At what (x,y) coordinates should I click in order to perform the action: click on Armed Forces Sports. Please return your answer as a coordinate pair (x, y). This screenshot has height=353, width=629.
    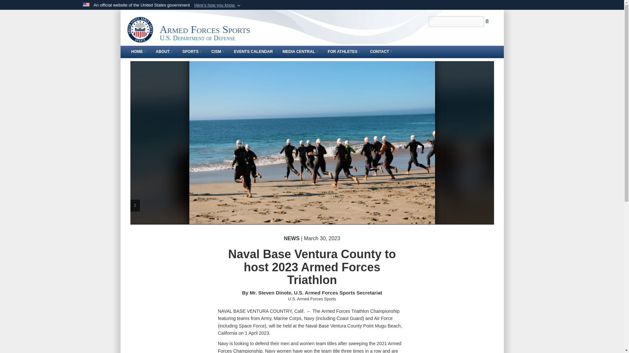
    Looking at the image, I should click on (140, 29).